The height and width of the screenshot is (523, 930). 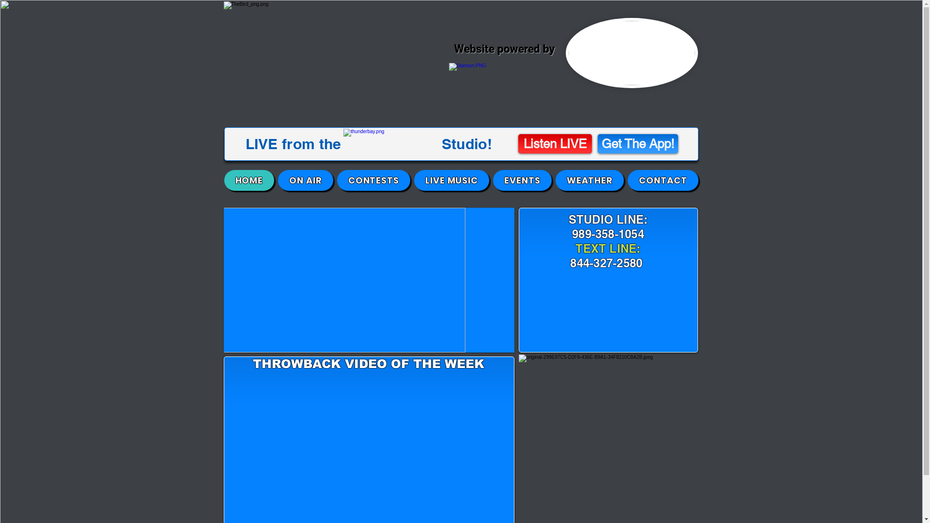 What do you see at coordinates (451, 180) in the screenshot?
I see `LIVE MUSIC` at bounding box center [451, 180].